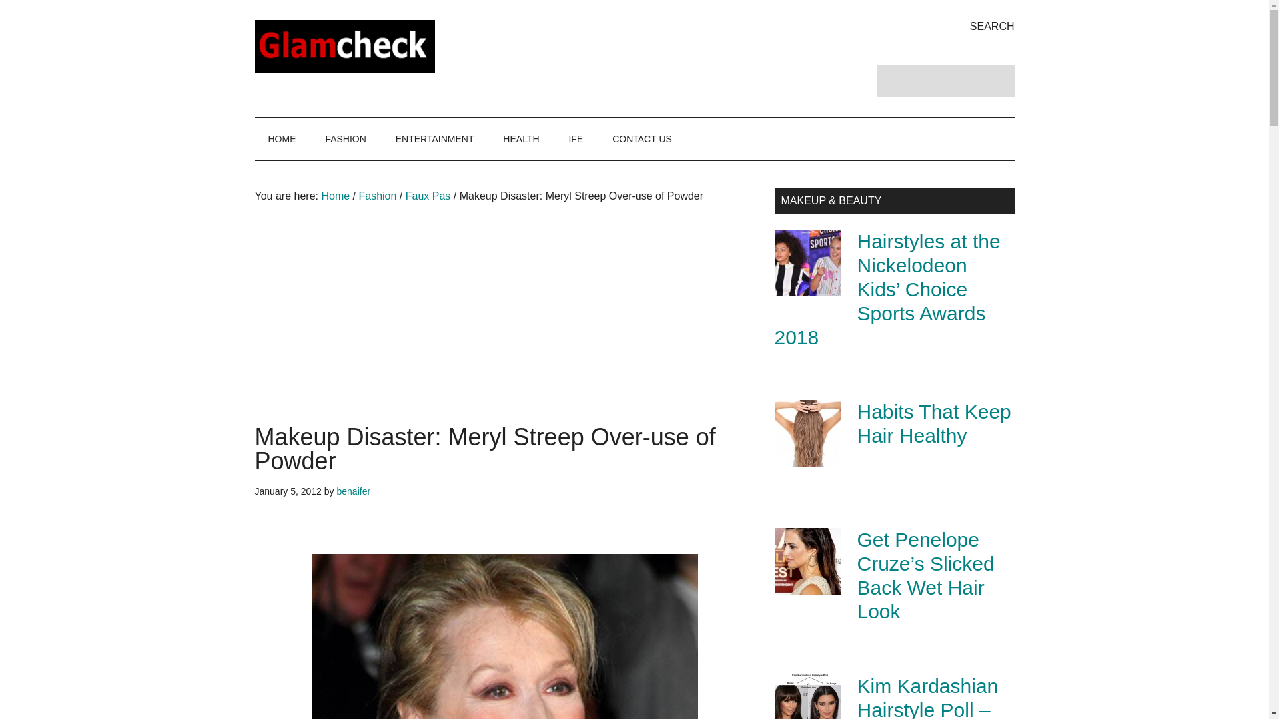 The image size is (1279, 719). Describe the element at coordinates (377, 196) in the screenshot. I see `Fashion` at that location.